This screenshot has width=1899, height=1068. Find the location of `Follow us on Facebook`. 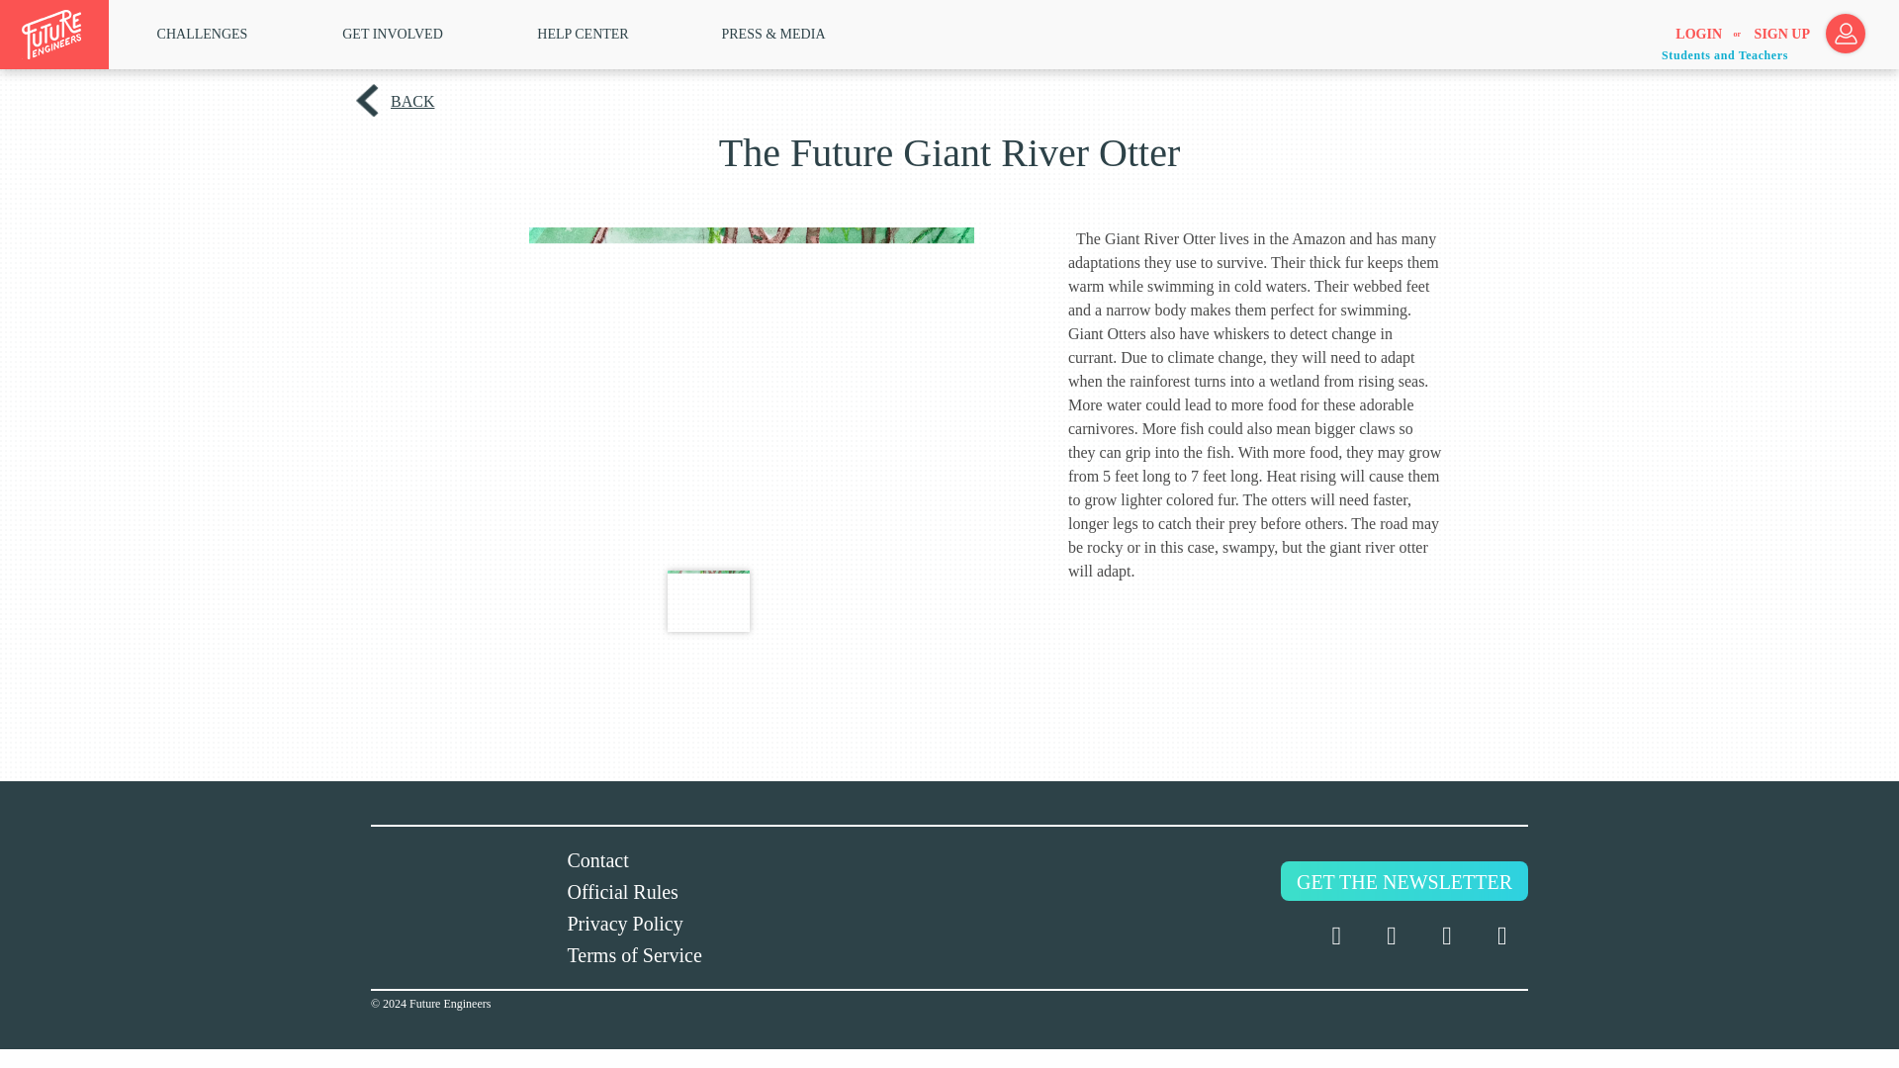

Follow us on Facebook is located at coordinates (1391, 936).